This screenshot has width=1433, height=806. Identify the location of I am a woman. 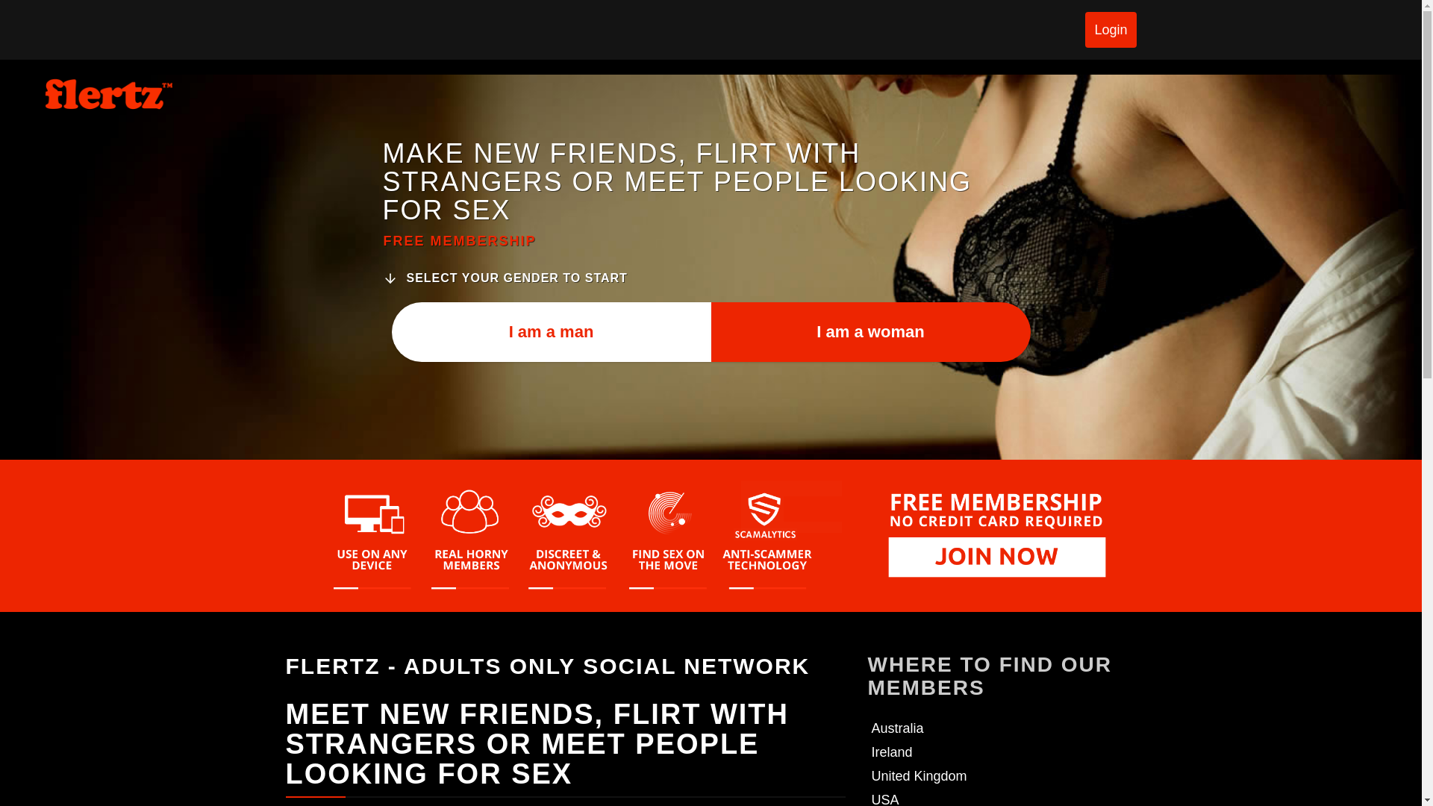
(870, 331).